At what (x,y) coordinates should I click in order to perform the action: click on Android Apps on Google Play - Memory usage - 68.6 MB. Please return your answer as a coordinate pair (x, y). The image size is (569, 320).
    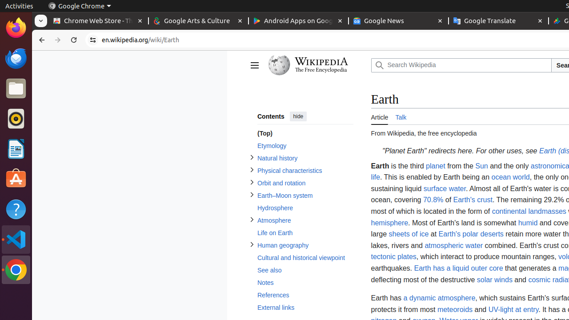
    Looking at the image, I should click on (299, 21).